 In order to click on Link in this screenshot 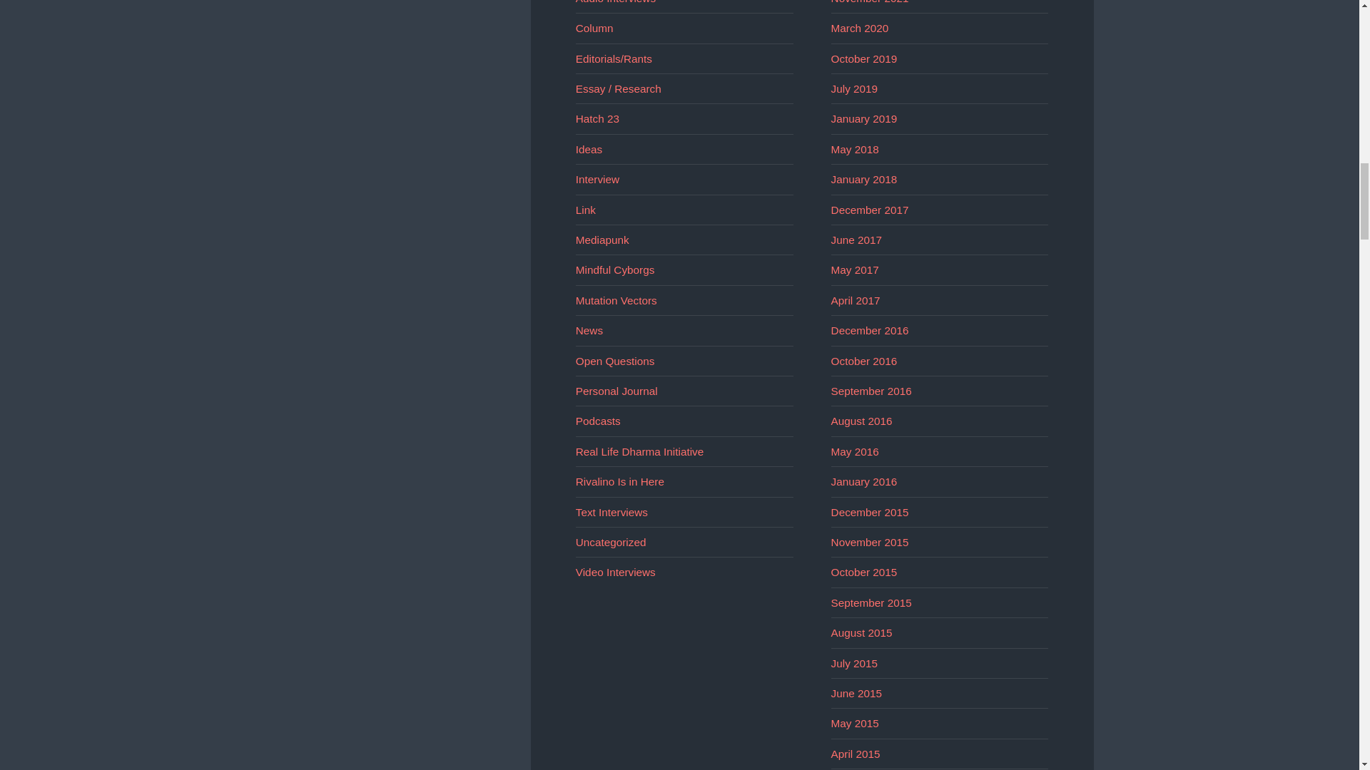, I will do `click(585, 210)`.